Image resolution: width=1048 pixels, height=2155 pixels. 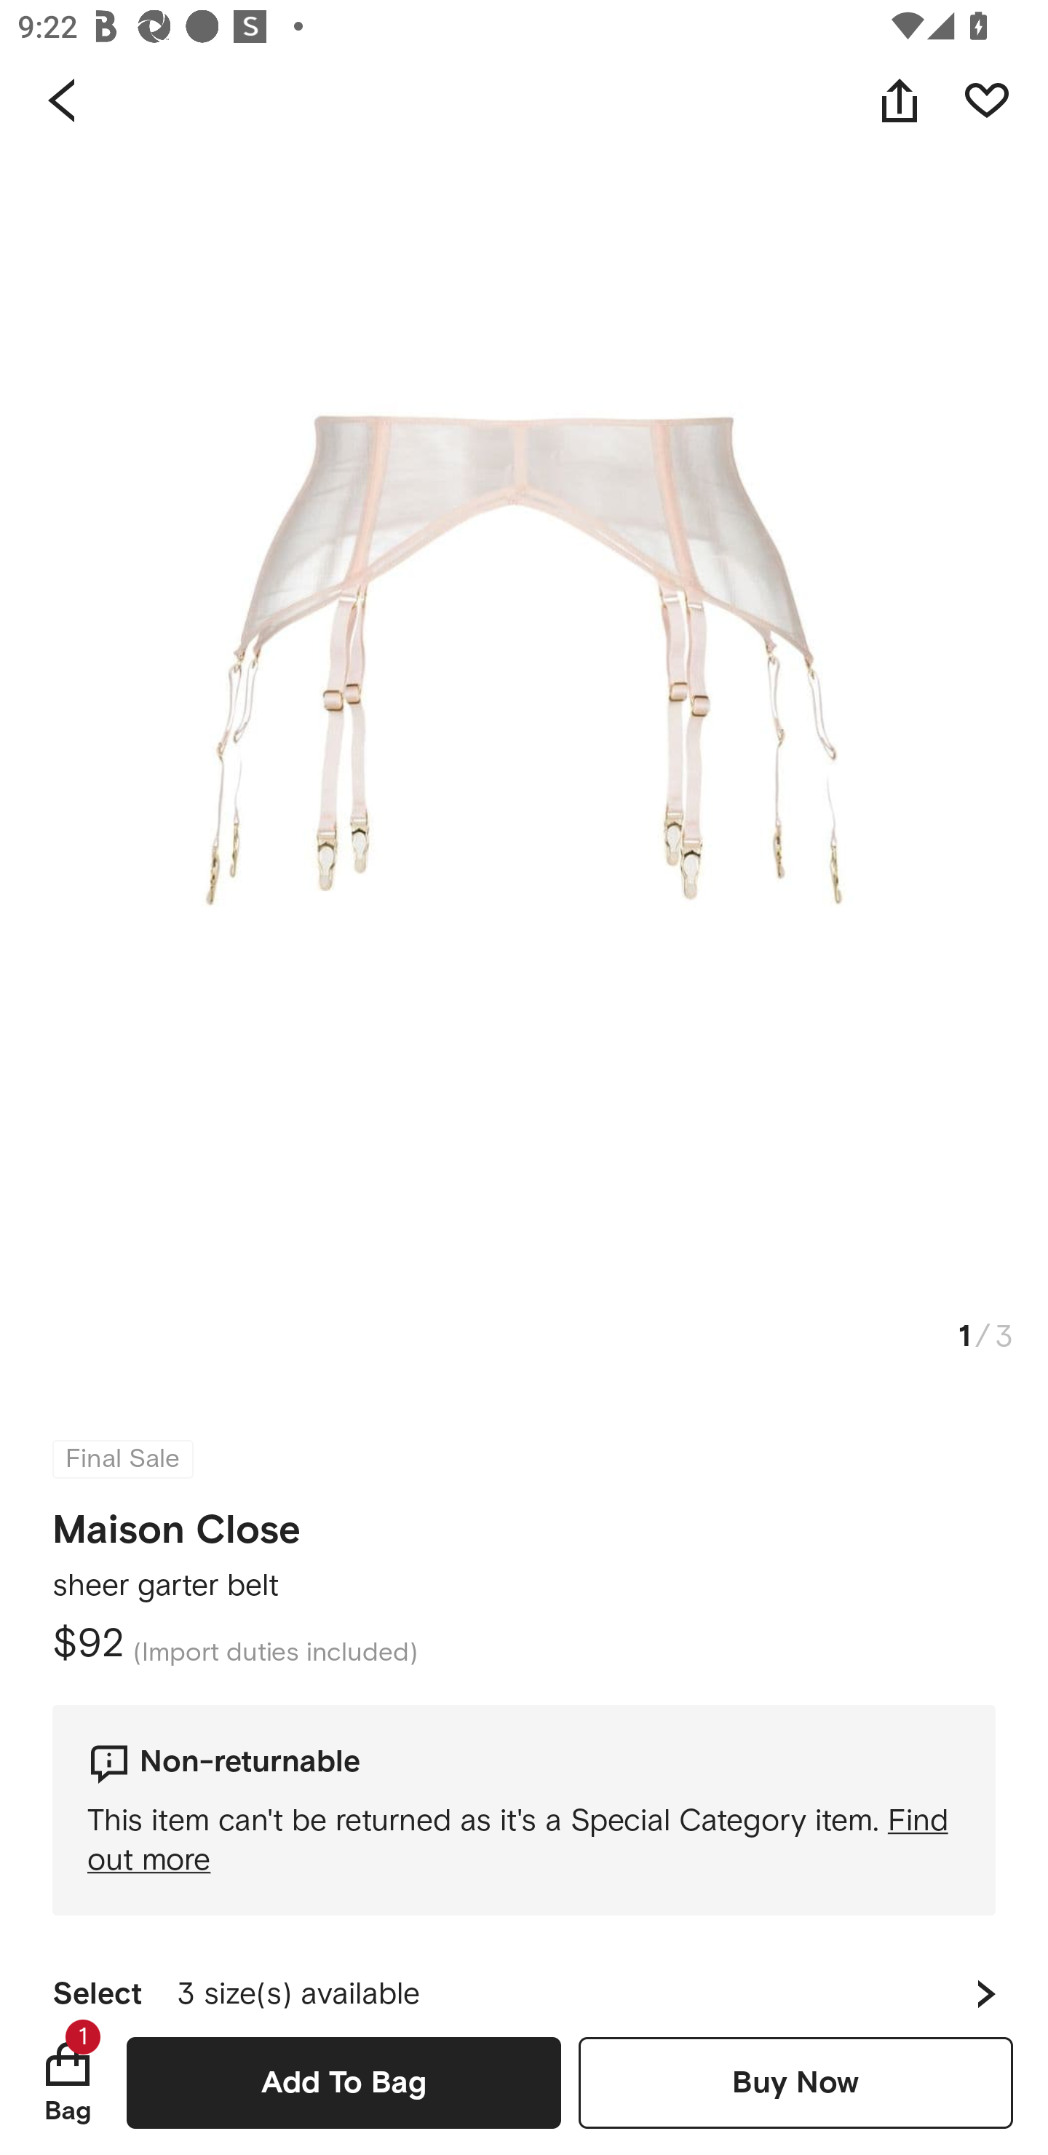 What do you see at coordinates (344, 2082) in the screenshot?
I see `Add To Bag` at bounding box center [344, 2082].